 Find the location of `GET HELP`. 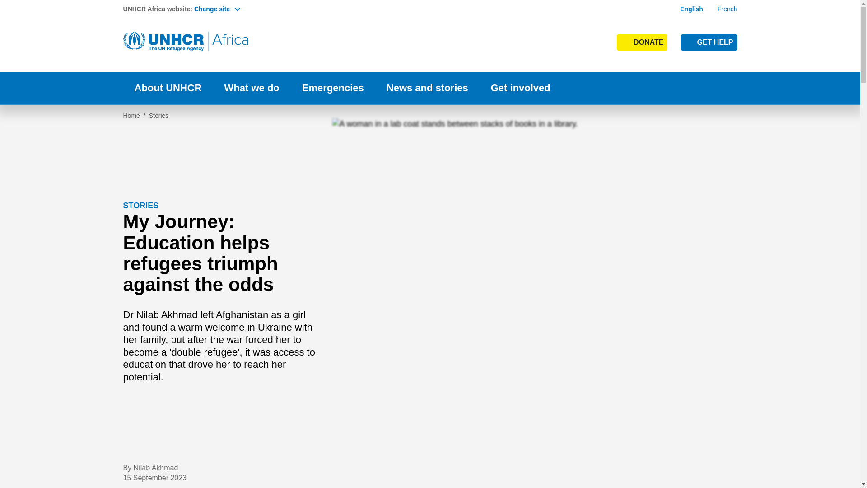

GET HELP is located at coordinates (709, 42).